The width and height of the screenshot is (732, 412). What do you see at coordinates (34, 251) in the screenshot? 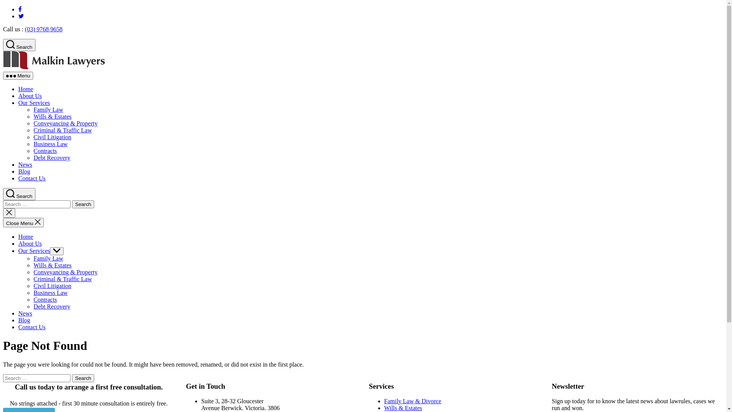
I see `Our Services` at bounding box center [34, 251].